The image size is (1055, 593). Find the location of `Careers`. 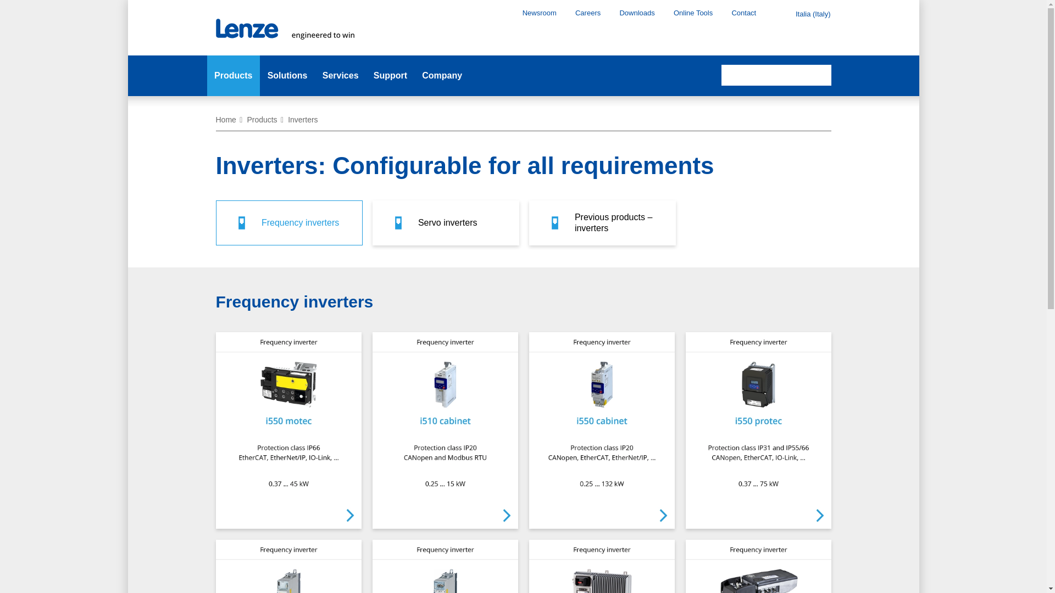

Careers is located at coordinates (587, 13).